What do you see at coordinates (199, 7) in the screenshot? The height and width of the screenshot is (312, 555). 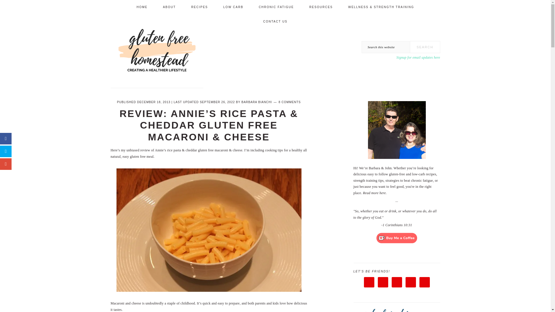 I see `RECIPES` at bounding box center [199, 7].